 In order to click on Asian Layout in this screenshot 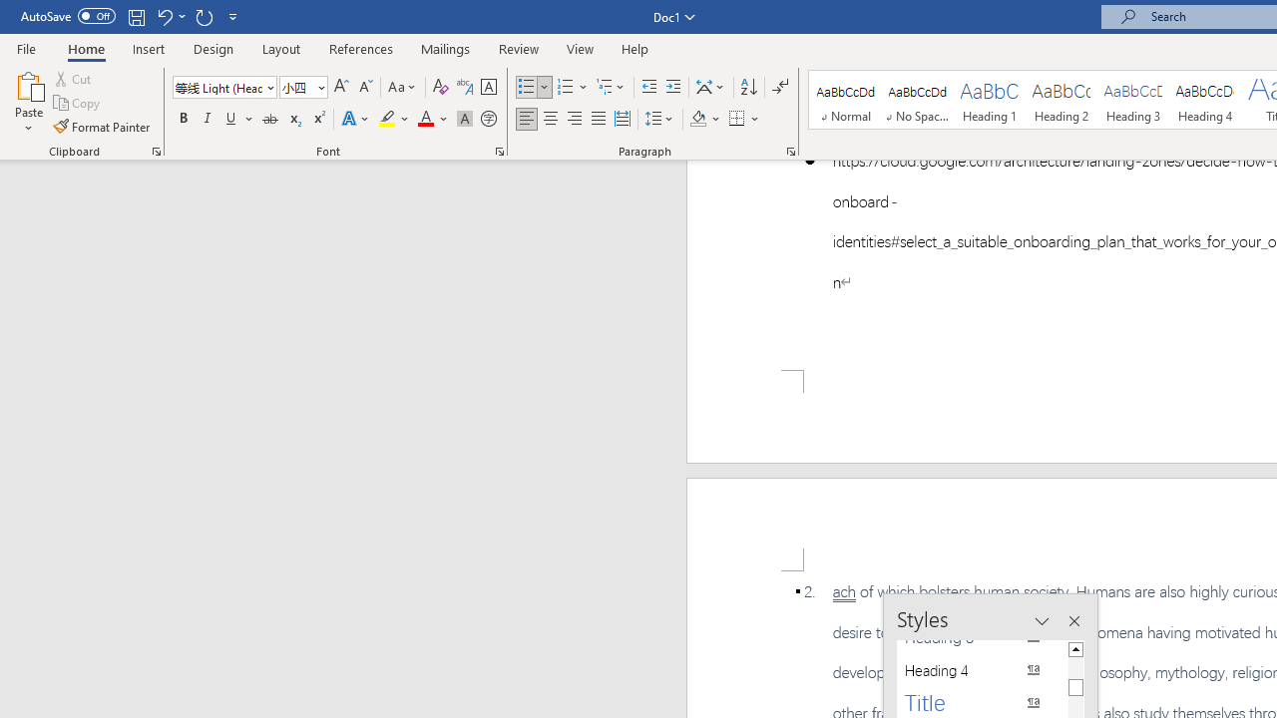, I will do `click(710, 88)`.